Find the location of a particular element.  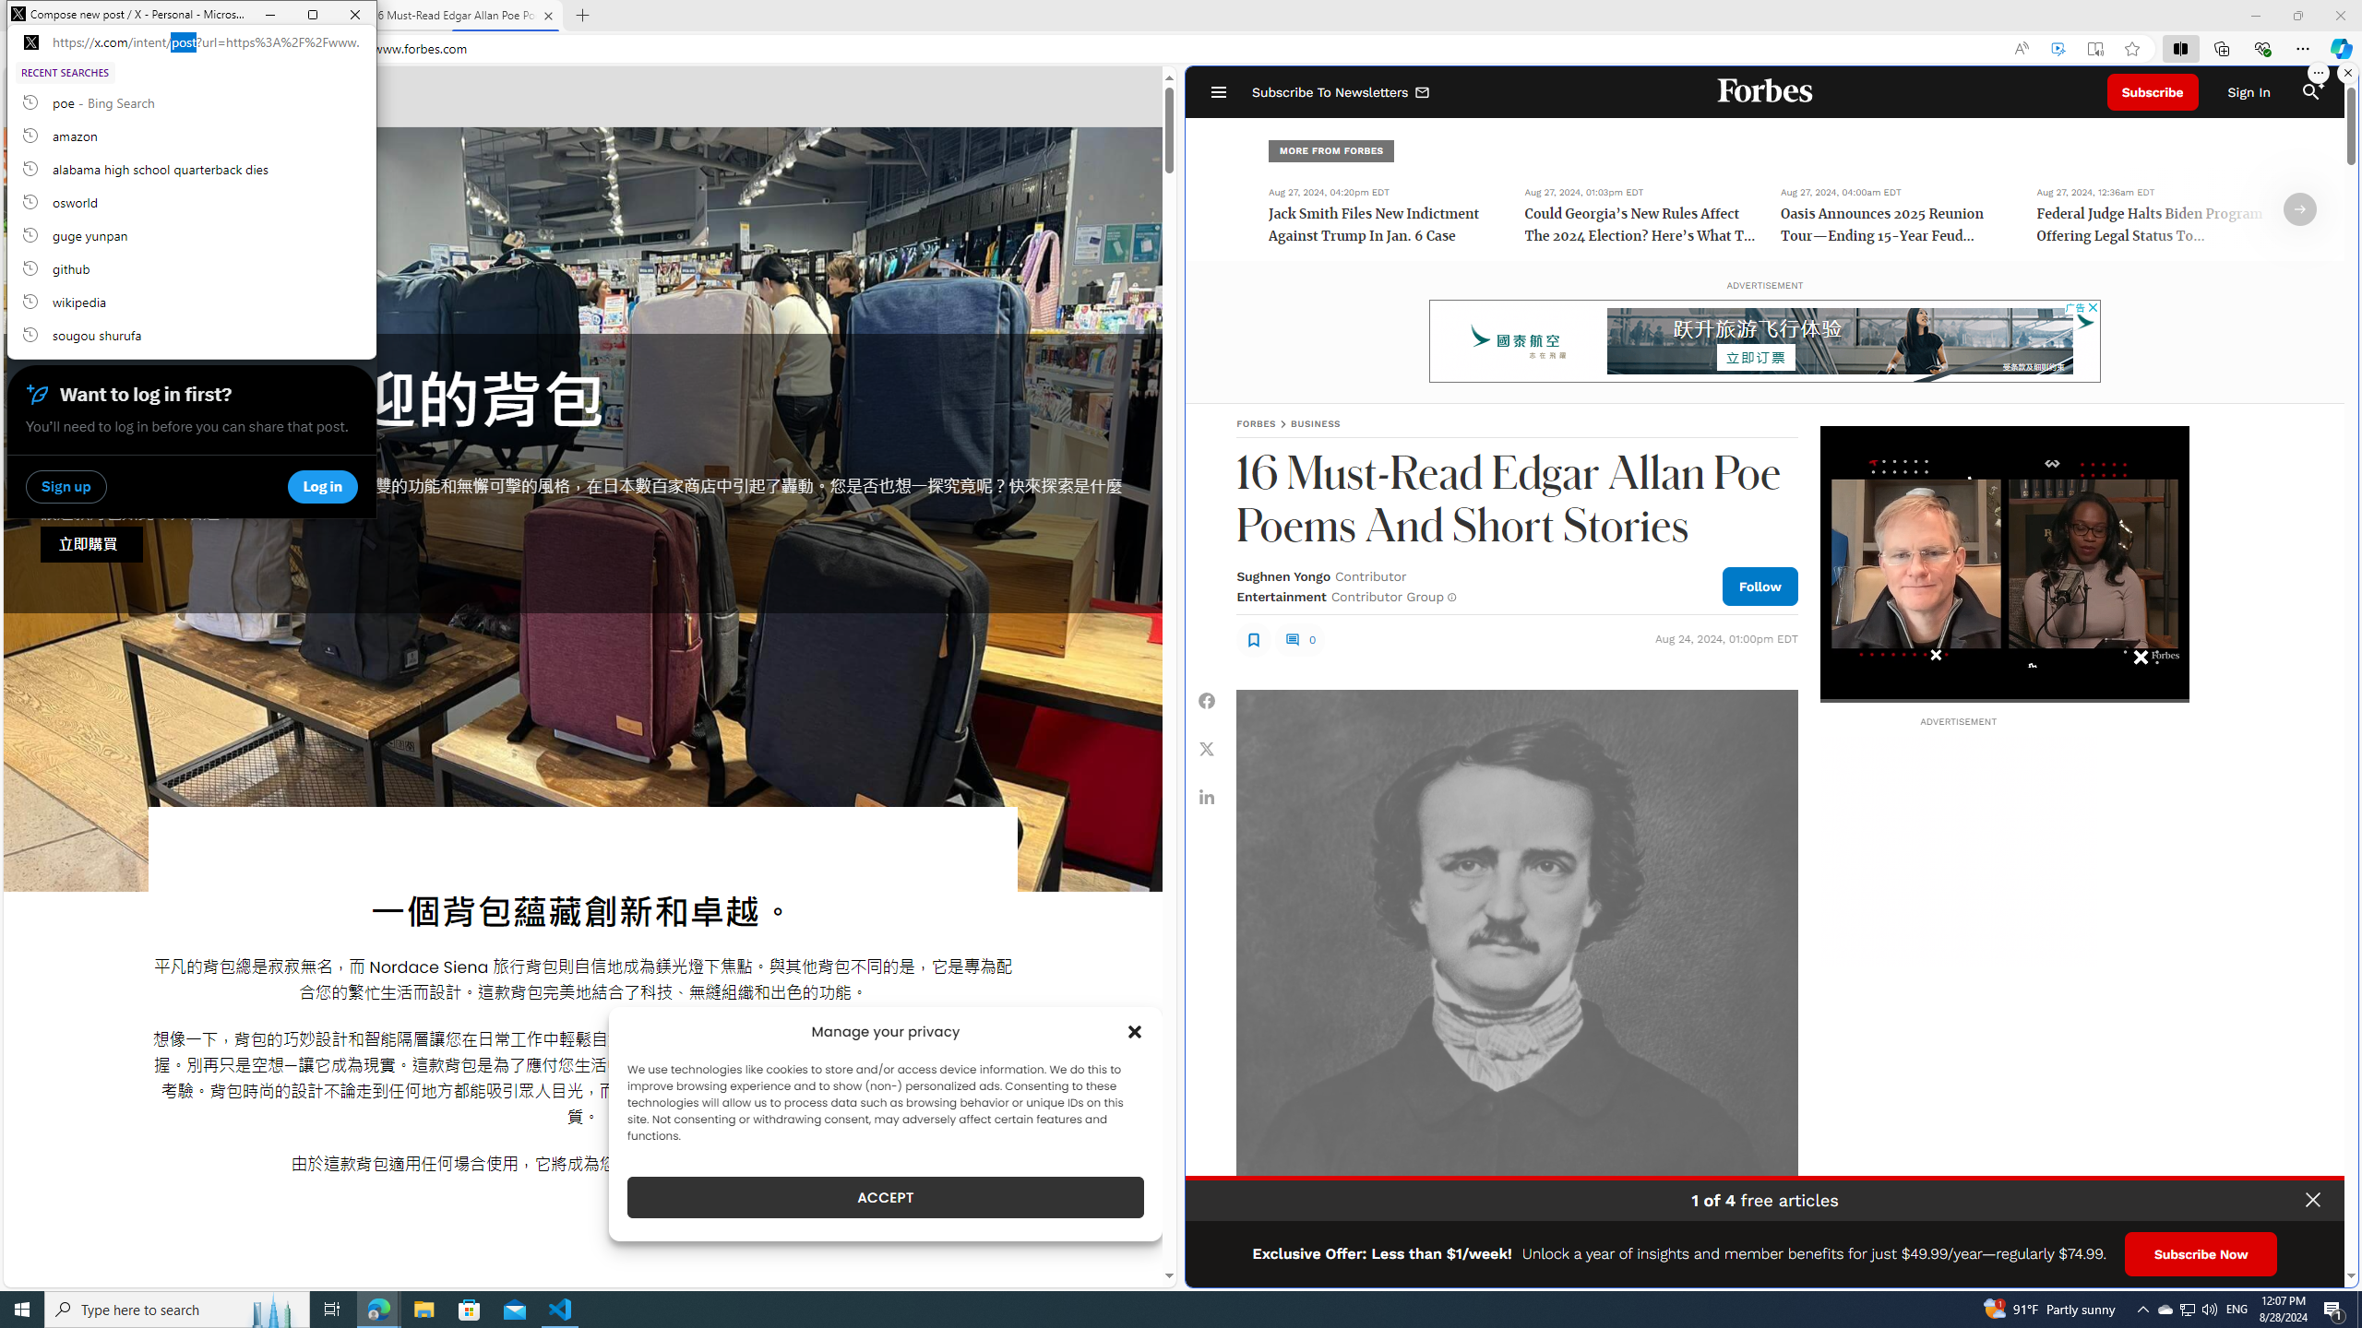

Subscribe is located at coordinates (1766, 92).